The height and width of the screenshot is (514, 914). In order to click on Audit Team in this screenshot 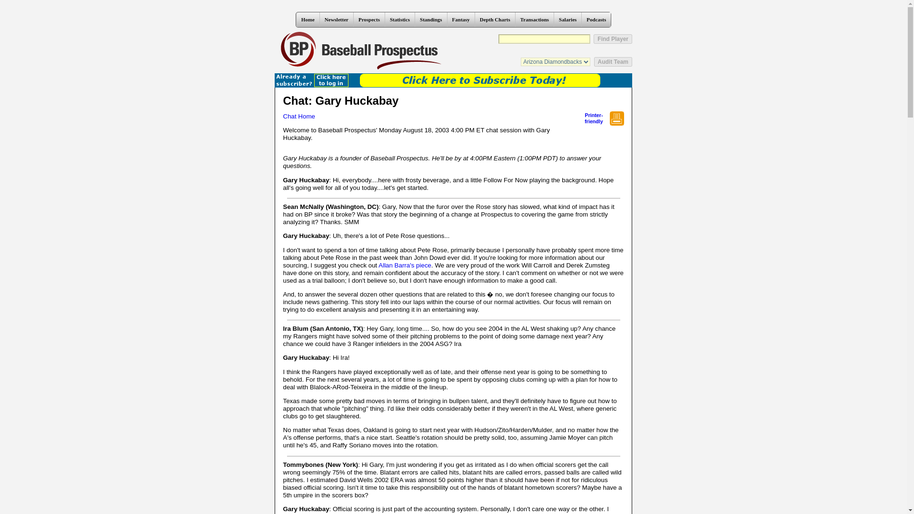, I will do `click(613, 62)`.